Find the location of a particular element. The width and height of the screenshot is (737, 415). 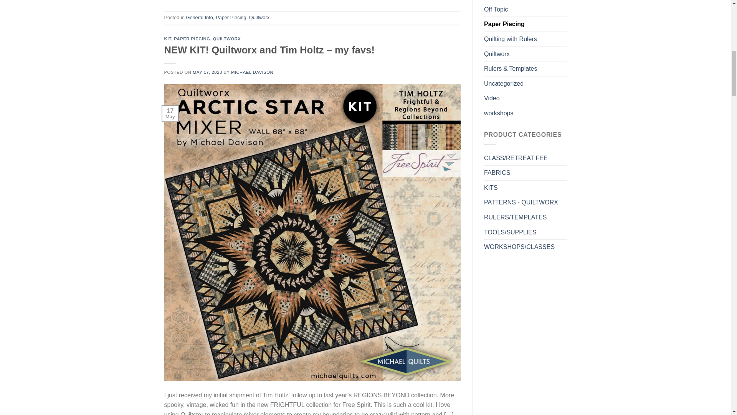

PAPER PIECING is located at coordinates (192, 38).